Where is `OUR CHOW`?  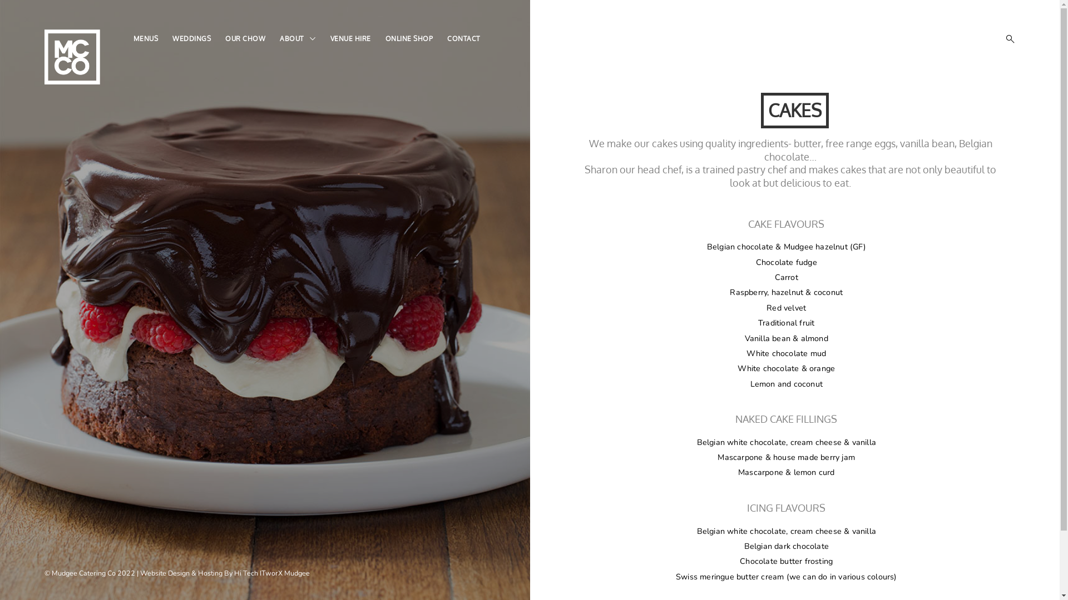 OUR CHOW is located at coordinates (245, 39).